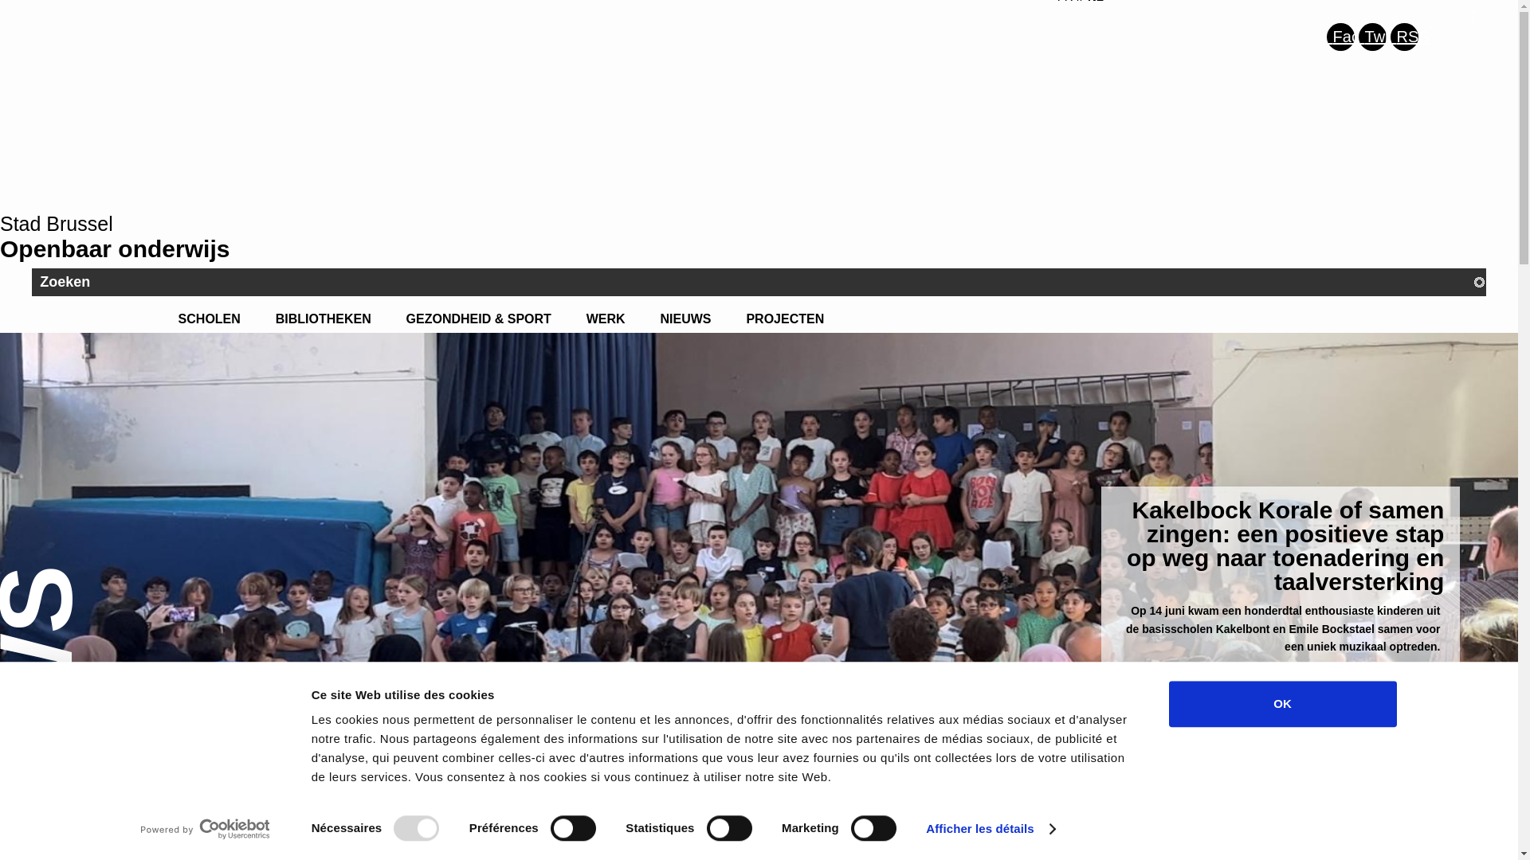  What do you see at coordinates (1282, 704) in the screenshot?
I see `OK` at bounding box center [1282, 704].